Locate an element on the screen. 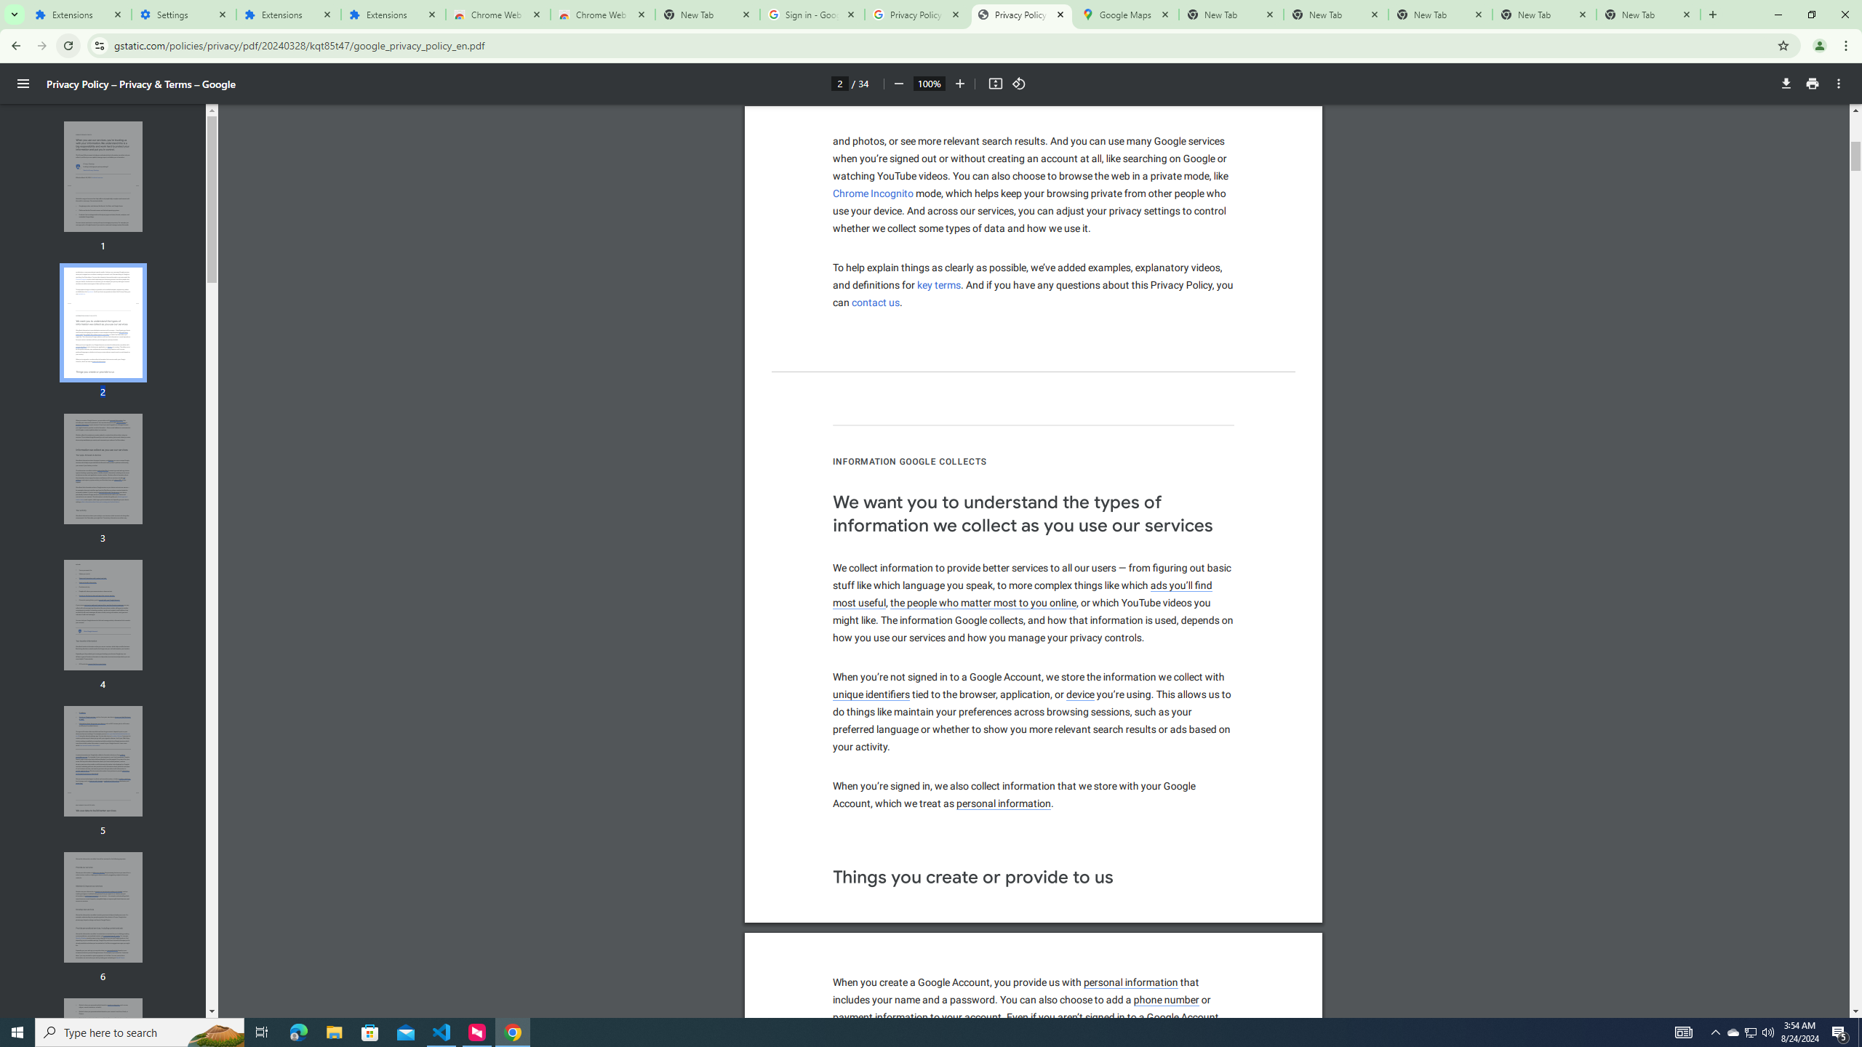  Chrome Incognito is located at coordinates (873, 193).